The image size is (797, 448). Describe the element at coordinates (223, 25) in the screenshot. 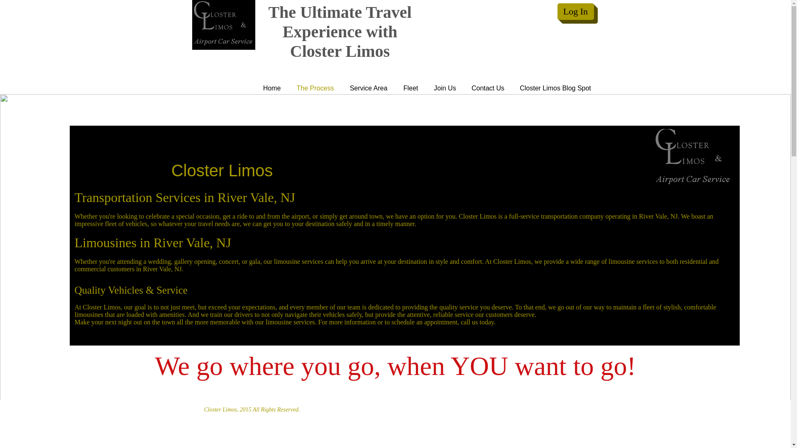

I see `Closter Limos Logo.jpg` at that location.